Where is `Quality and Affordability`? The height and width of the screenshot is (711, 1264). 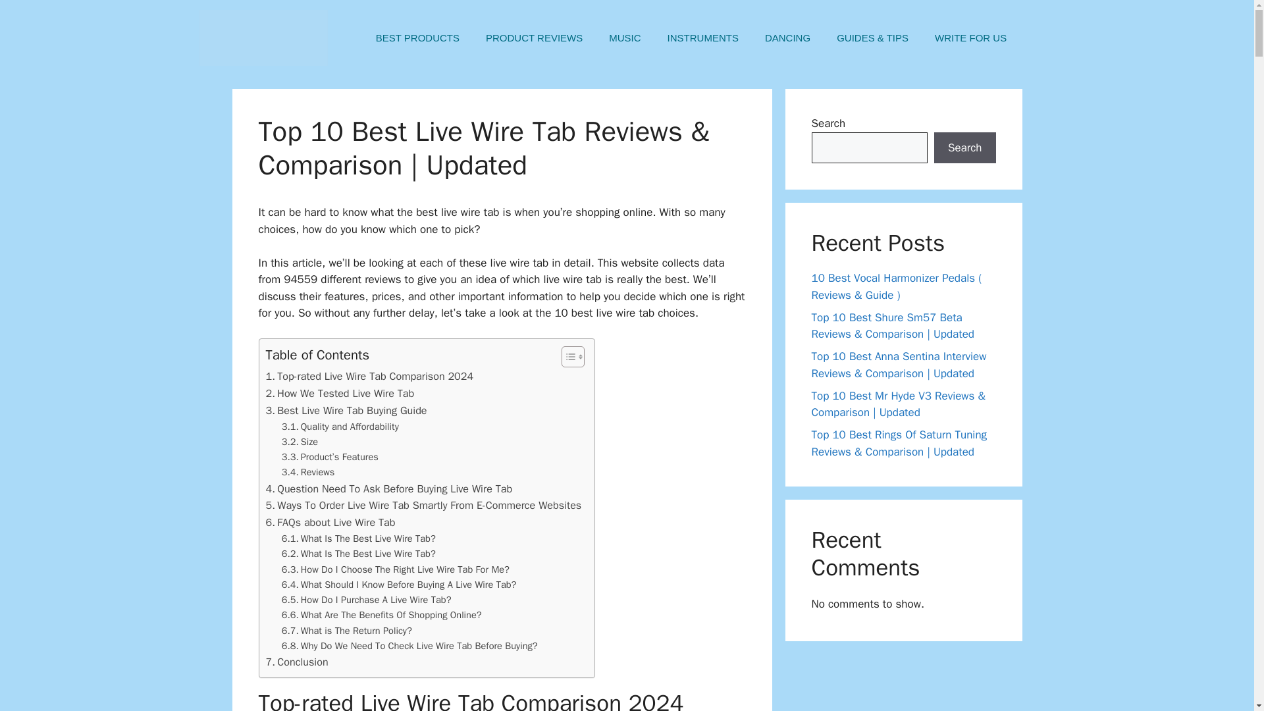
Quality and Affordability is located at coordinates (340, 427).